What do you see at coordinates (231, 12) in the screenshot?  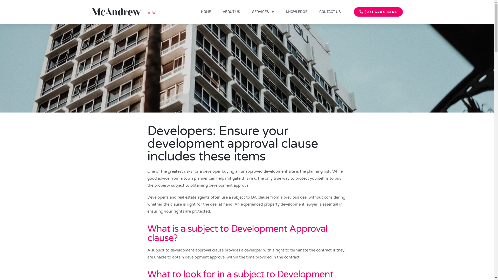 I see `ABOUT US` at bounding box center [231, 12].